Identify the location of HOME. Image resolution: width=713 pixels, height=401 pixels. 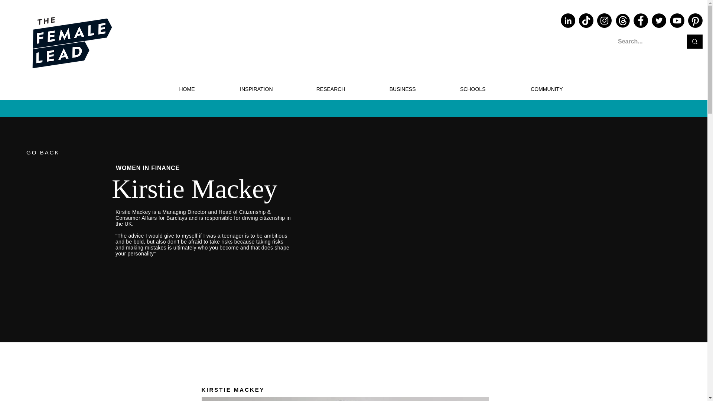
(170, 89).